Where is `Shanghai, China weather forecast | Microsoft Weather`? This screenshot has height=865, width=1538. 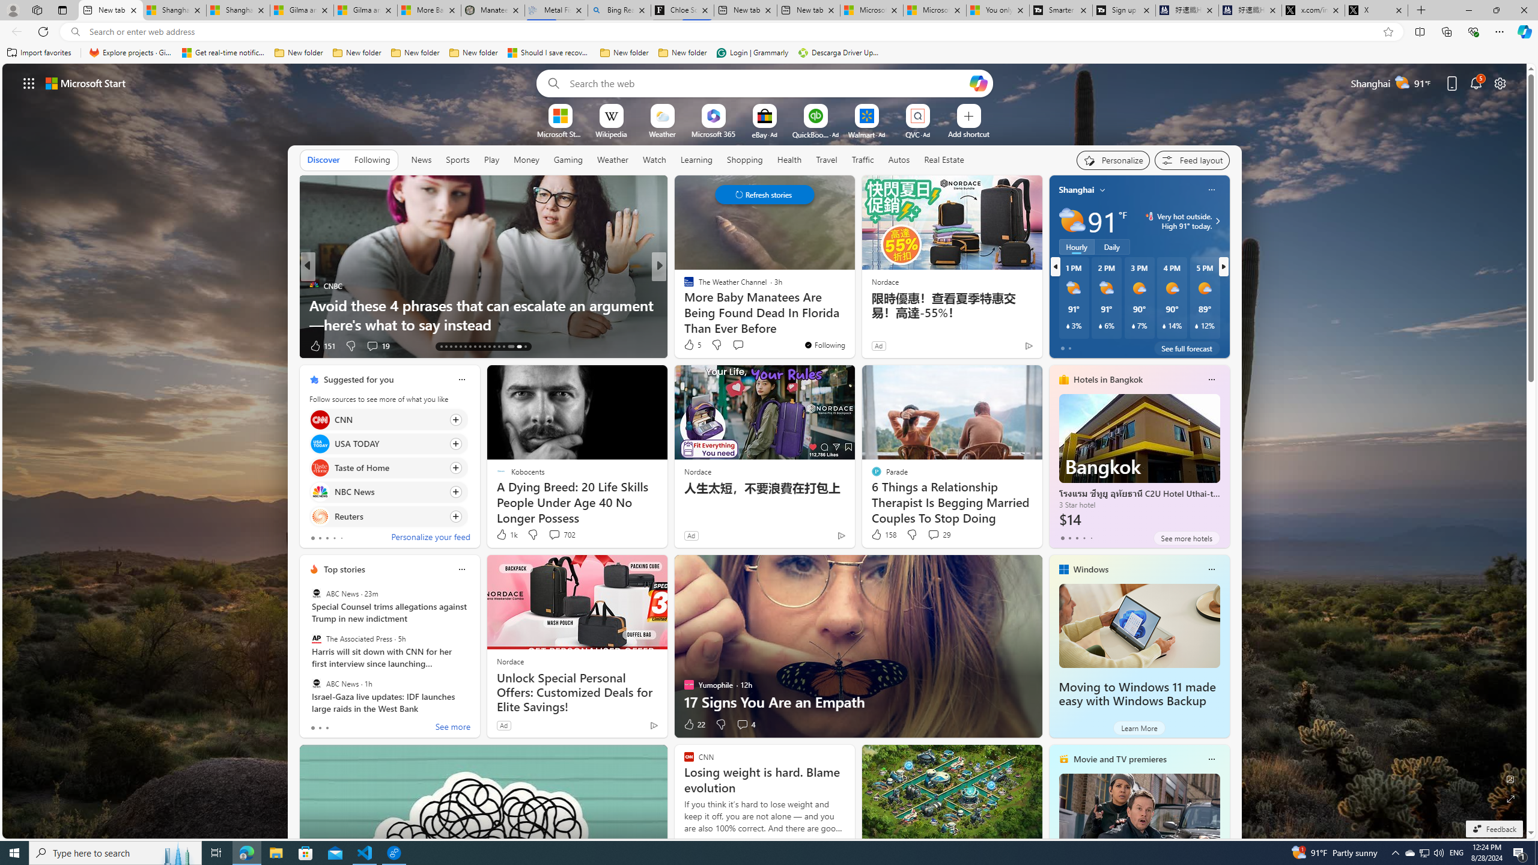
Shanghai, China weather forecast | Microsoft Weather is located at coordinates (238, 10).